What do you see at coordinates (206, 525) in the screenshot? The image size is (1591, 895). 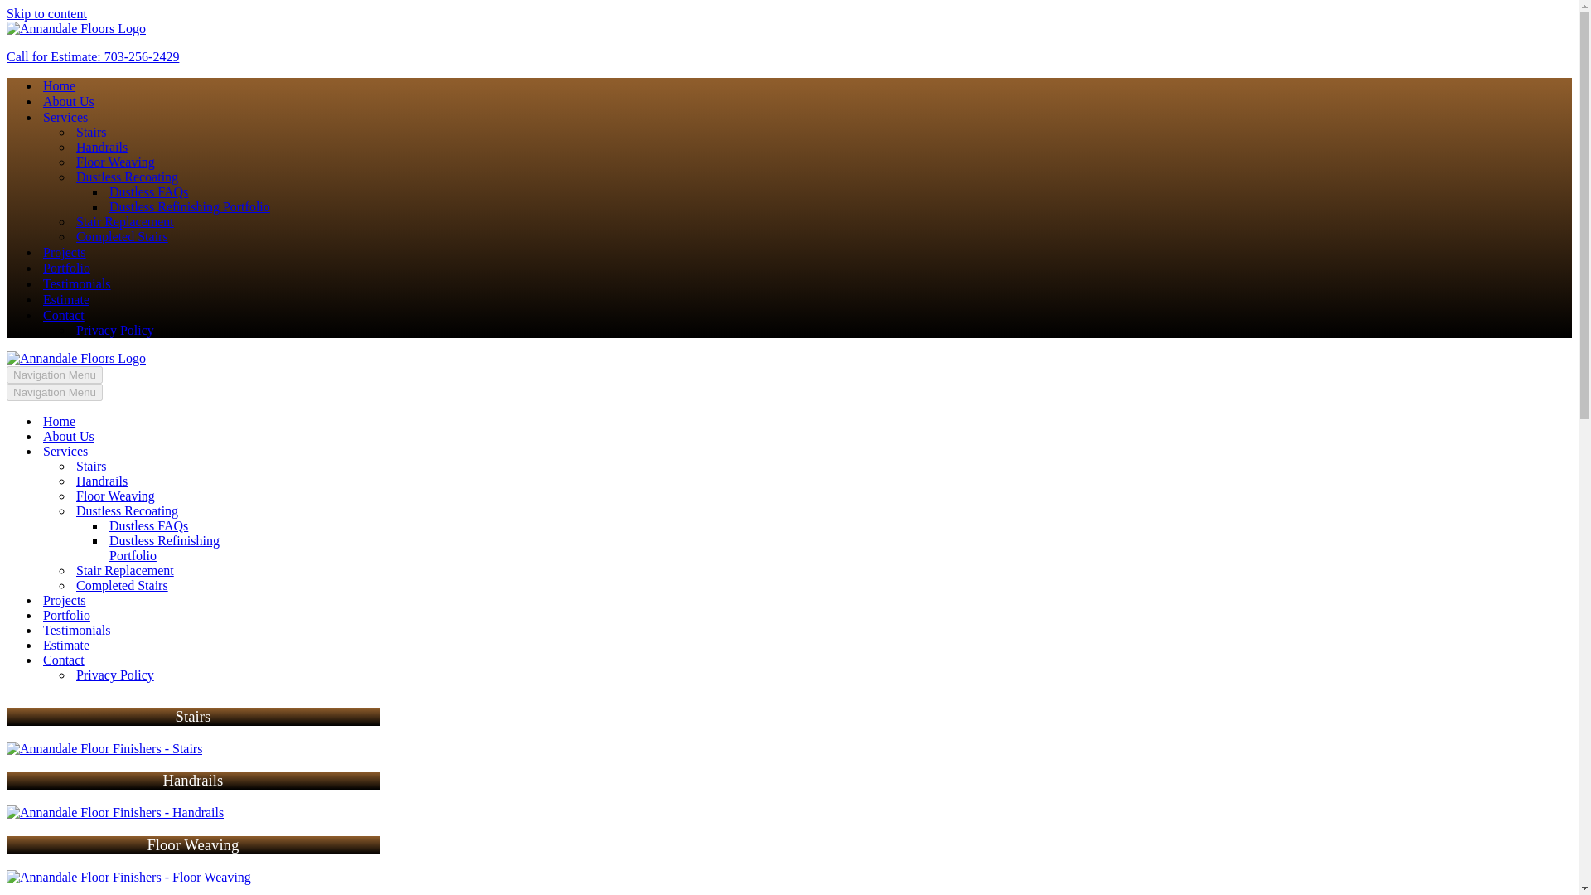 I see `Dustless FAQs` at bounding box center [206, 525].